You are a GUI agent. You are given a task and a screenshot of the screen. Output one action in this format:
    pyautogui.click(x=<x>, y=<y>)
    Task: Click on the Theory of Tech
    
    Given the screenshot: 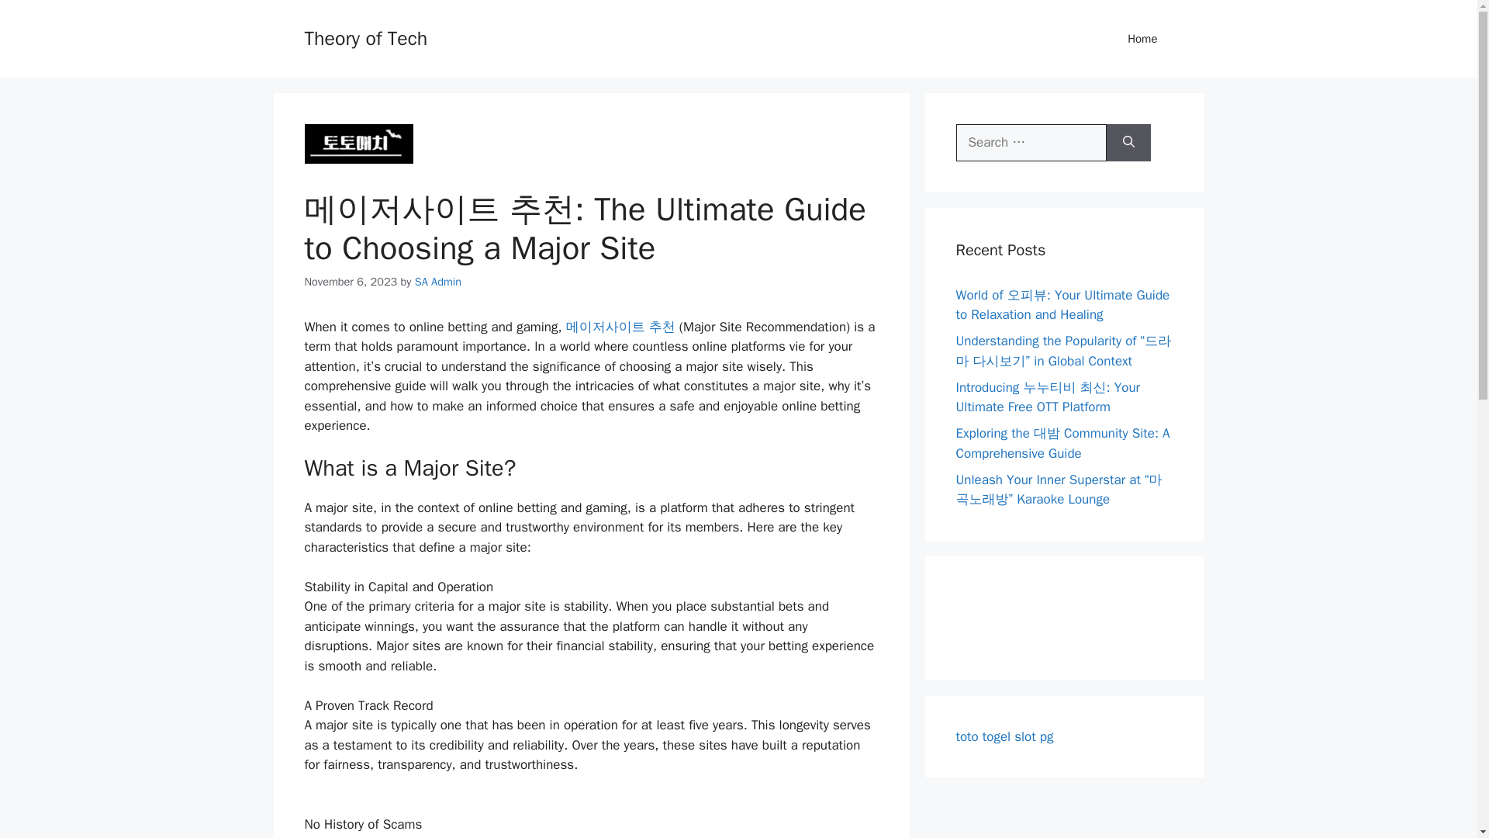 What is the action you would take?
    pyautogui.click(x=365, y=37)
    